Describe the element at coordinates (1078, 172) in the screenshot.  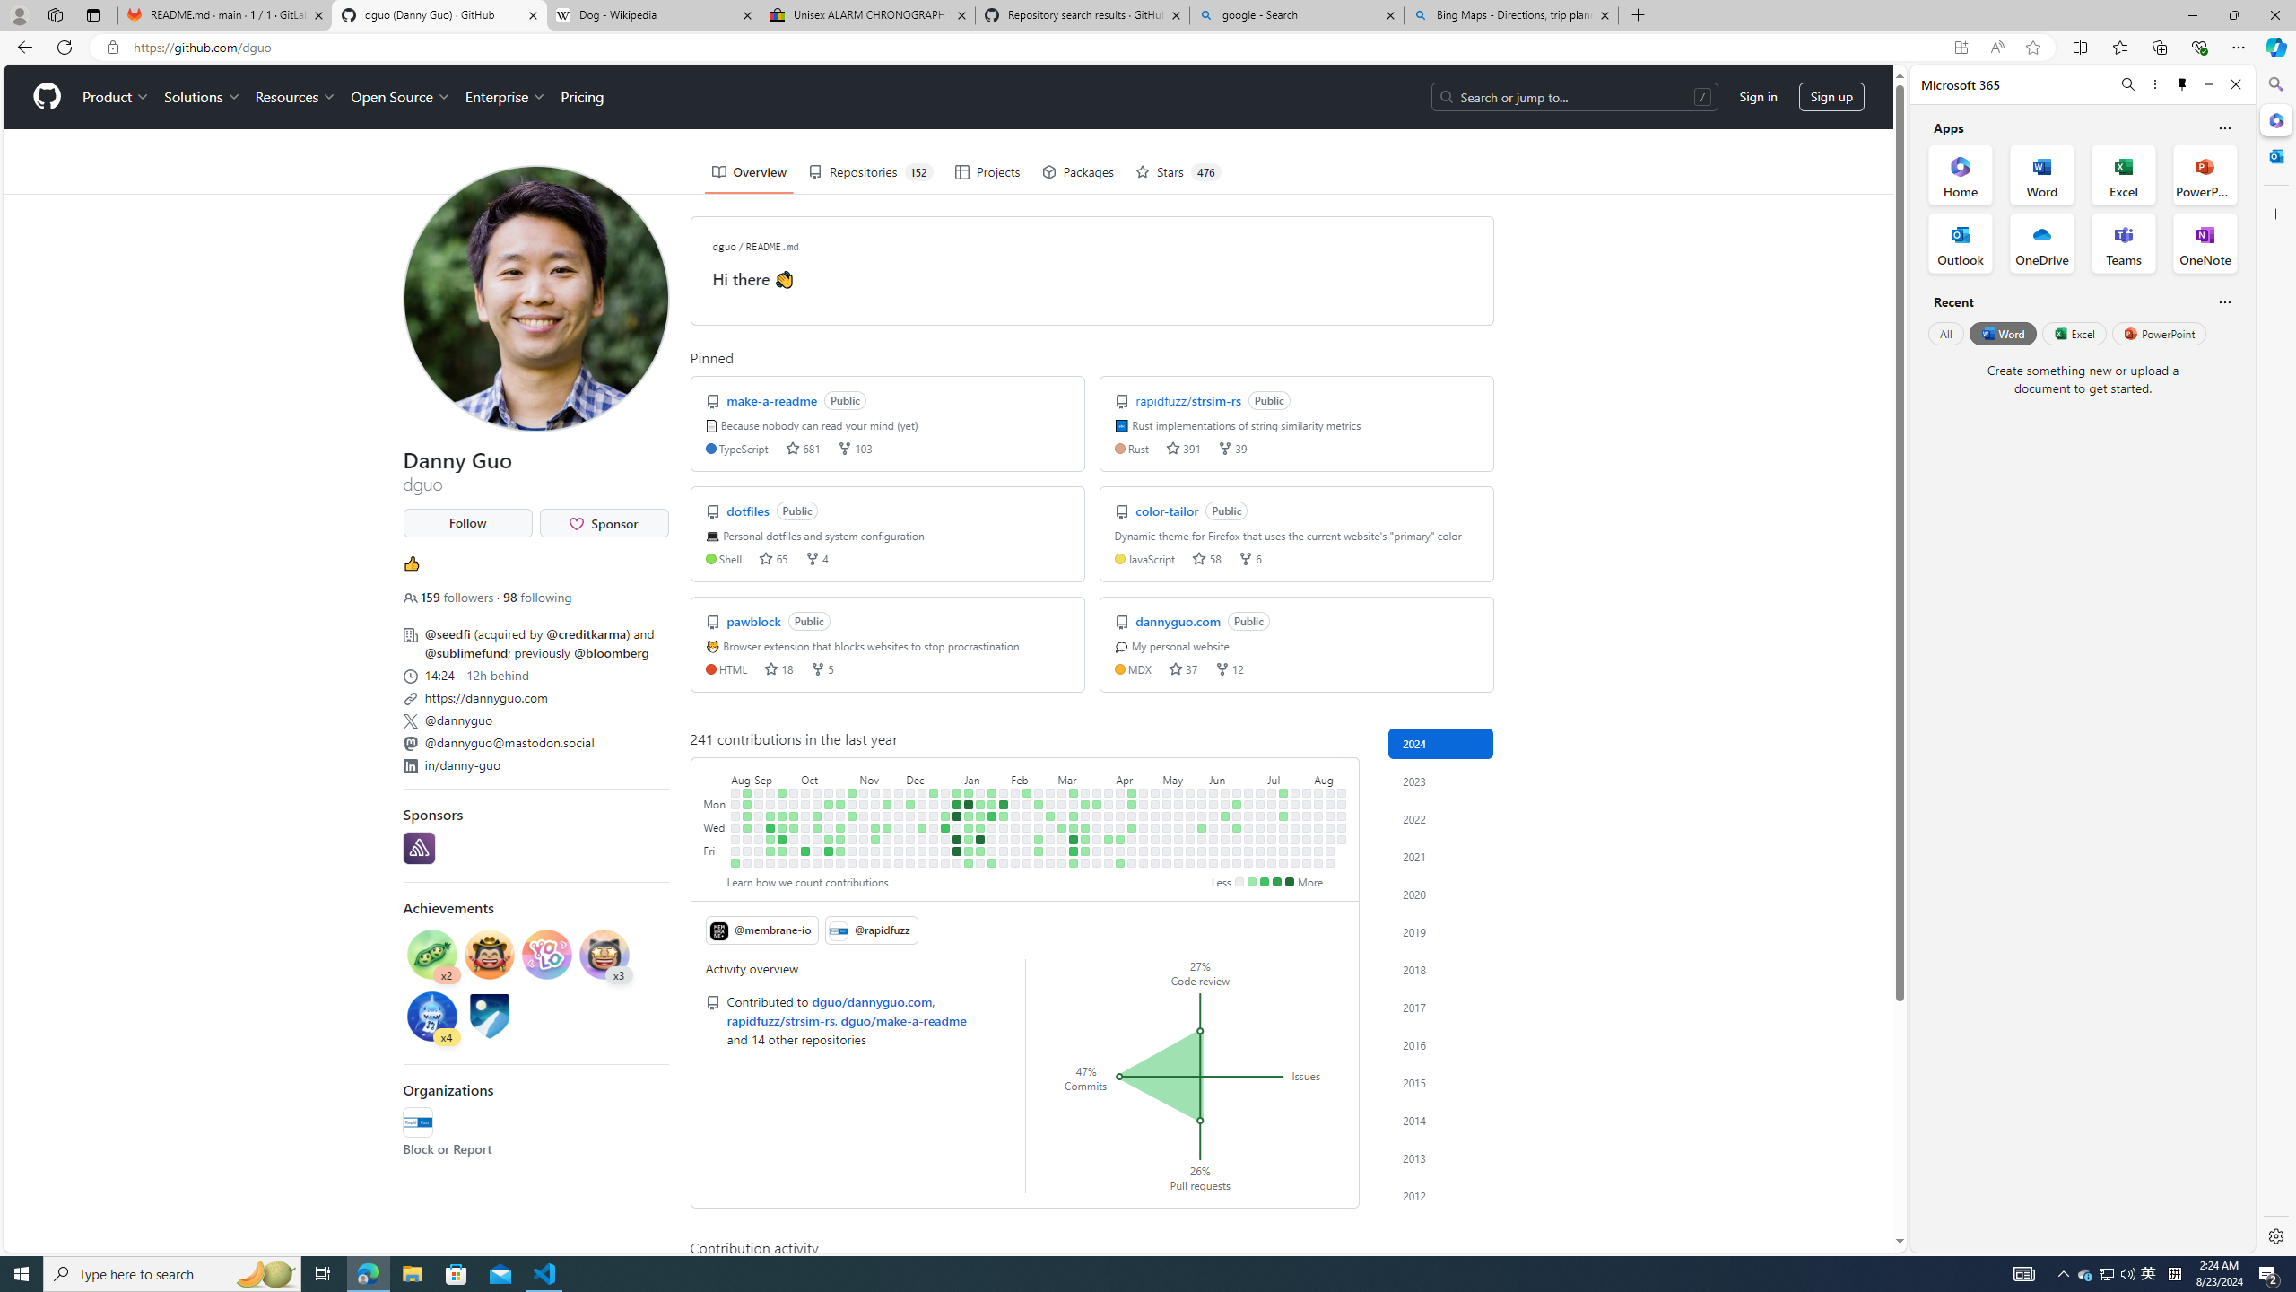
I see `Packages` at that location.